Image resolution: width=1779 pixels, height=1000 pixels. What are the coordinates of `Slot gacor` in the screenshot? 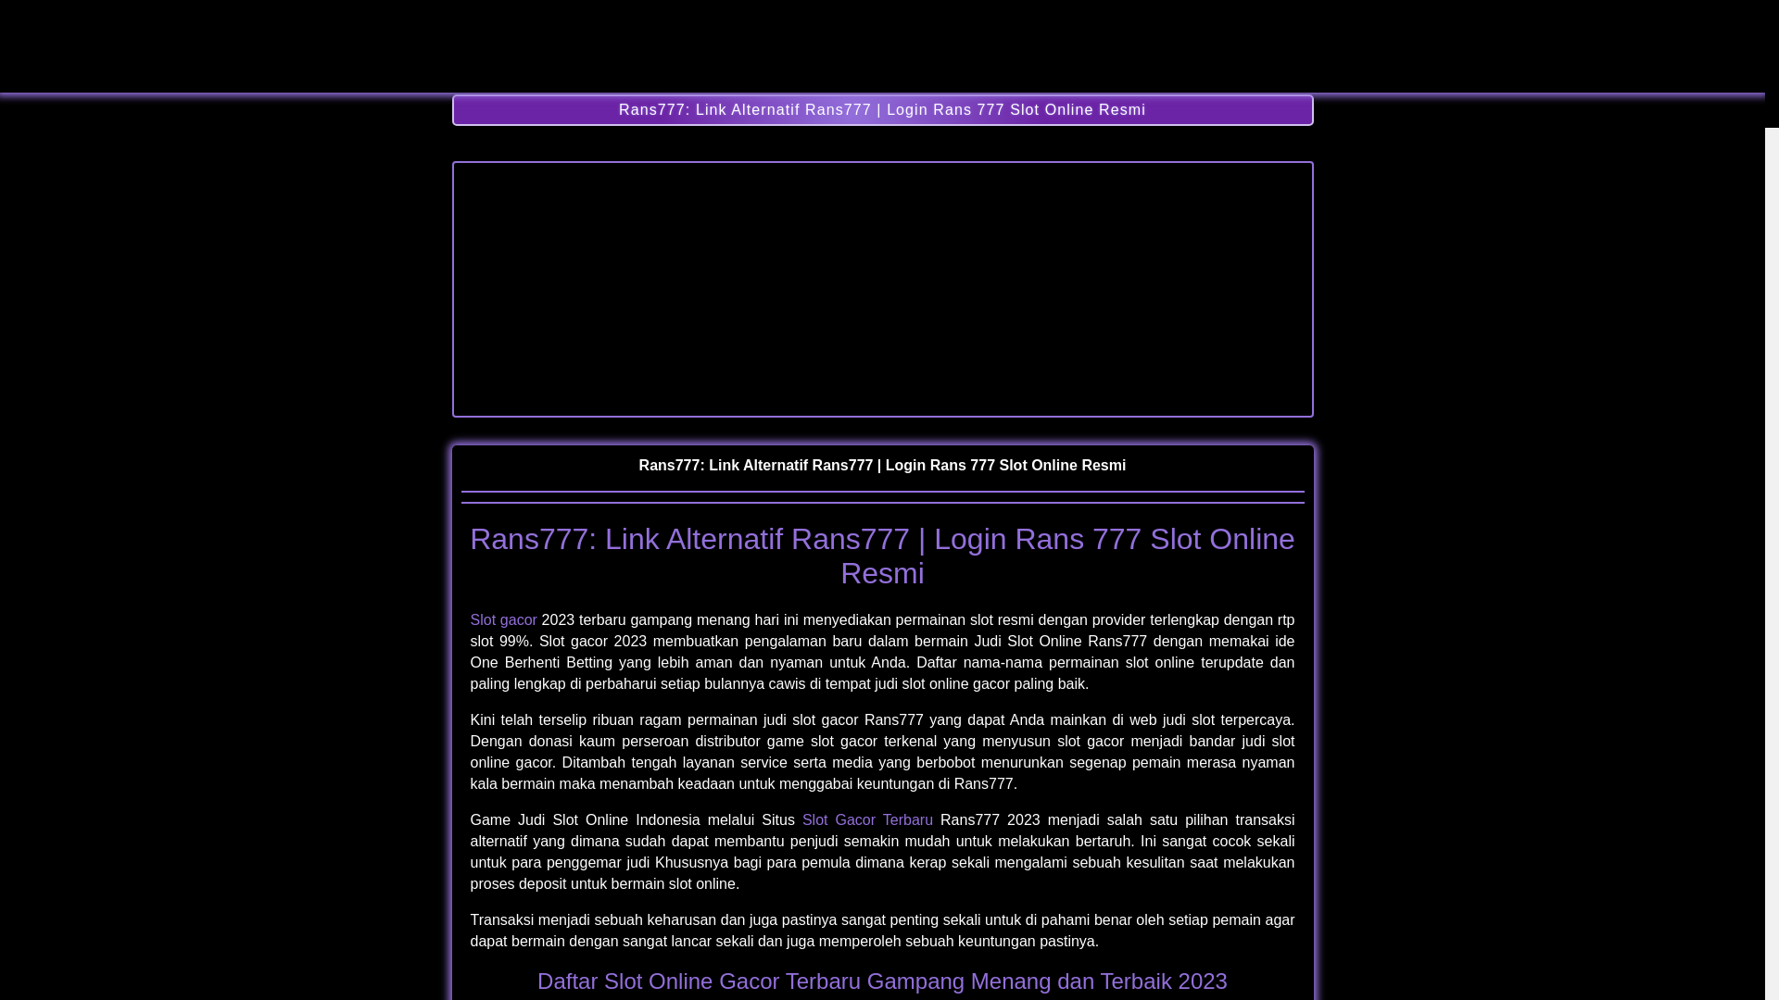 It's located at (504, 620).